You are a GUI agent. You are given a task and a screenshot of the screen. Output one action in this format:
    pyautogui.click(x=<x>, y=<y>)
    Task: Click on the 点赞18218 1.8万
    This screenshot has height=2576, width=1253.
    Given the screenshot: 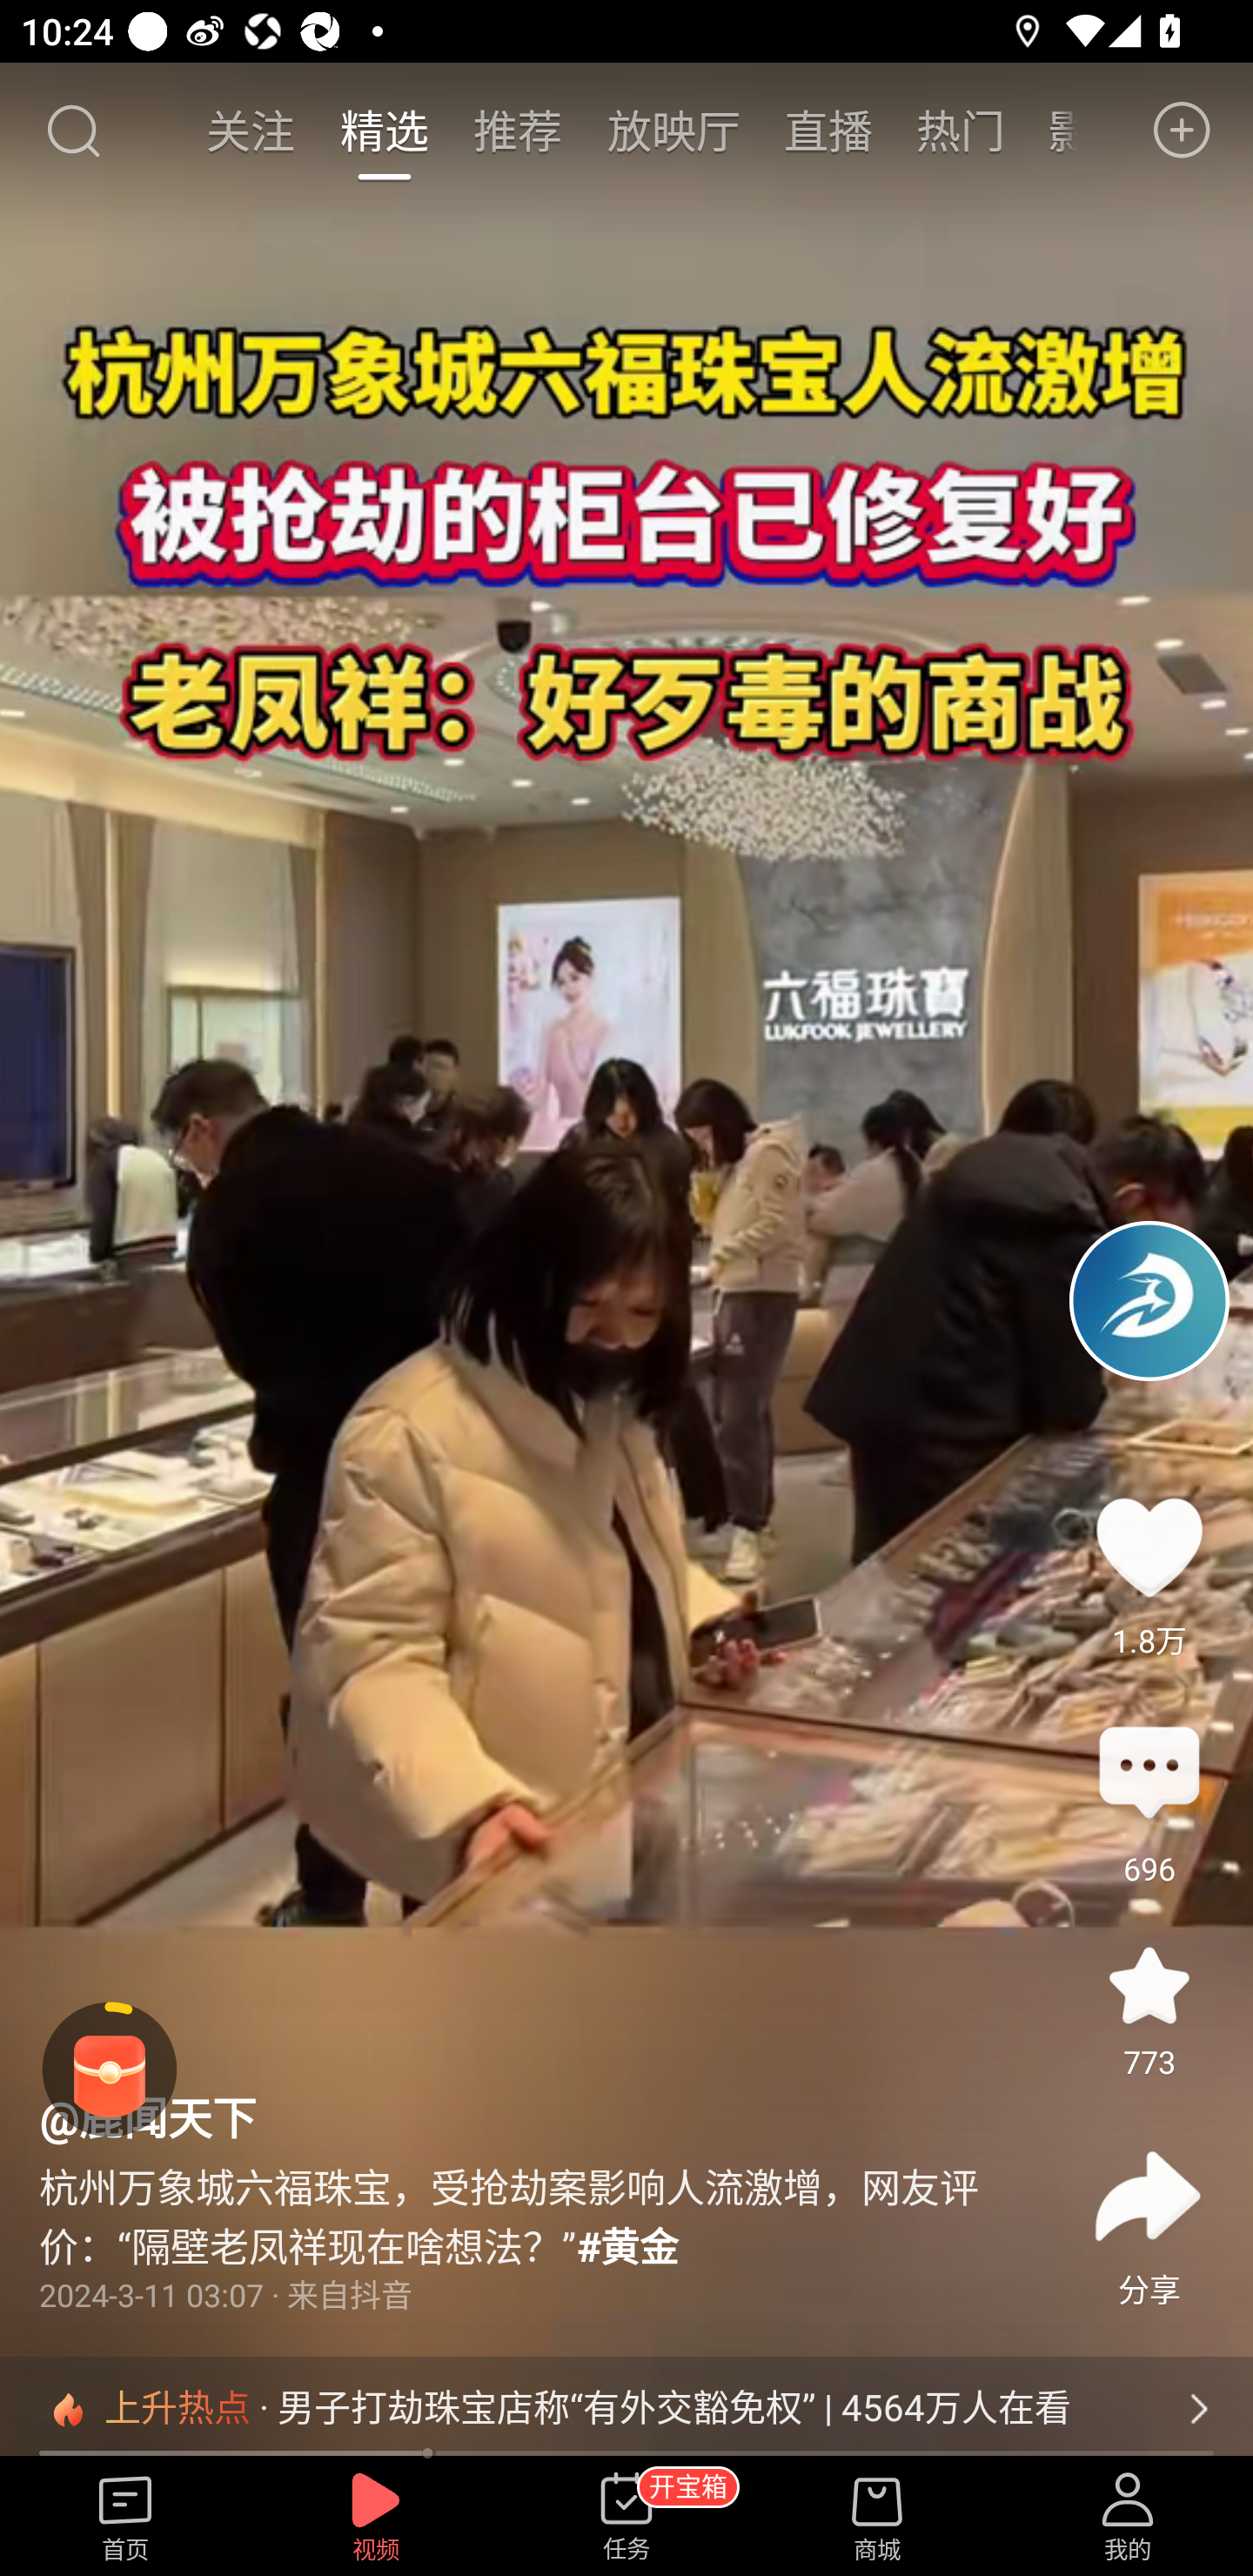 What is the action you would take?
    pyautogui.click(x=1149, y=1546)
    